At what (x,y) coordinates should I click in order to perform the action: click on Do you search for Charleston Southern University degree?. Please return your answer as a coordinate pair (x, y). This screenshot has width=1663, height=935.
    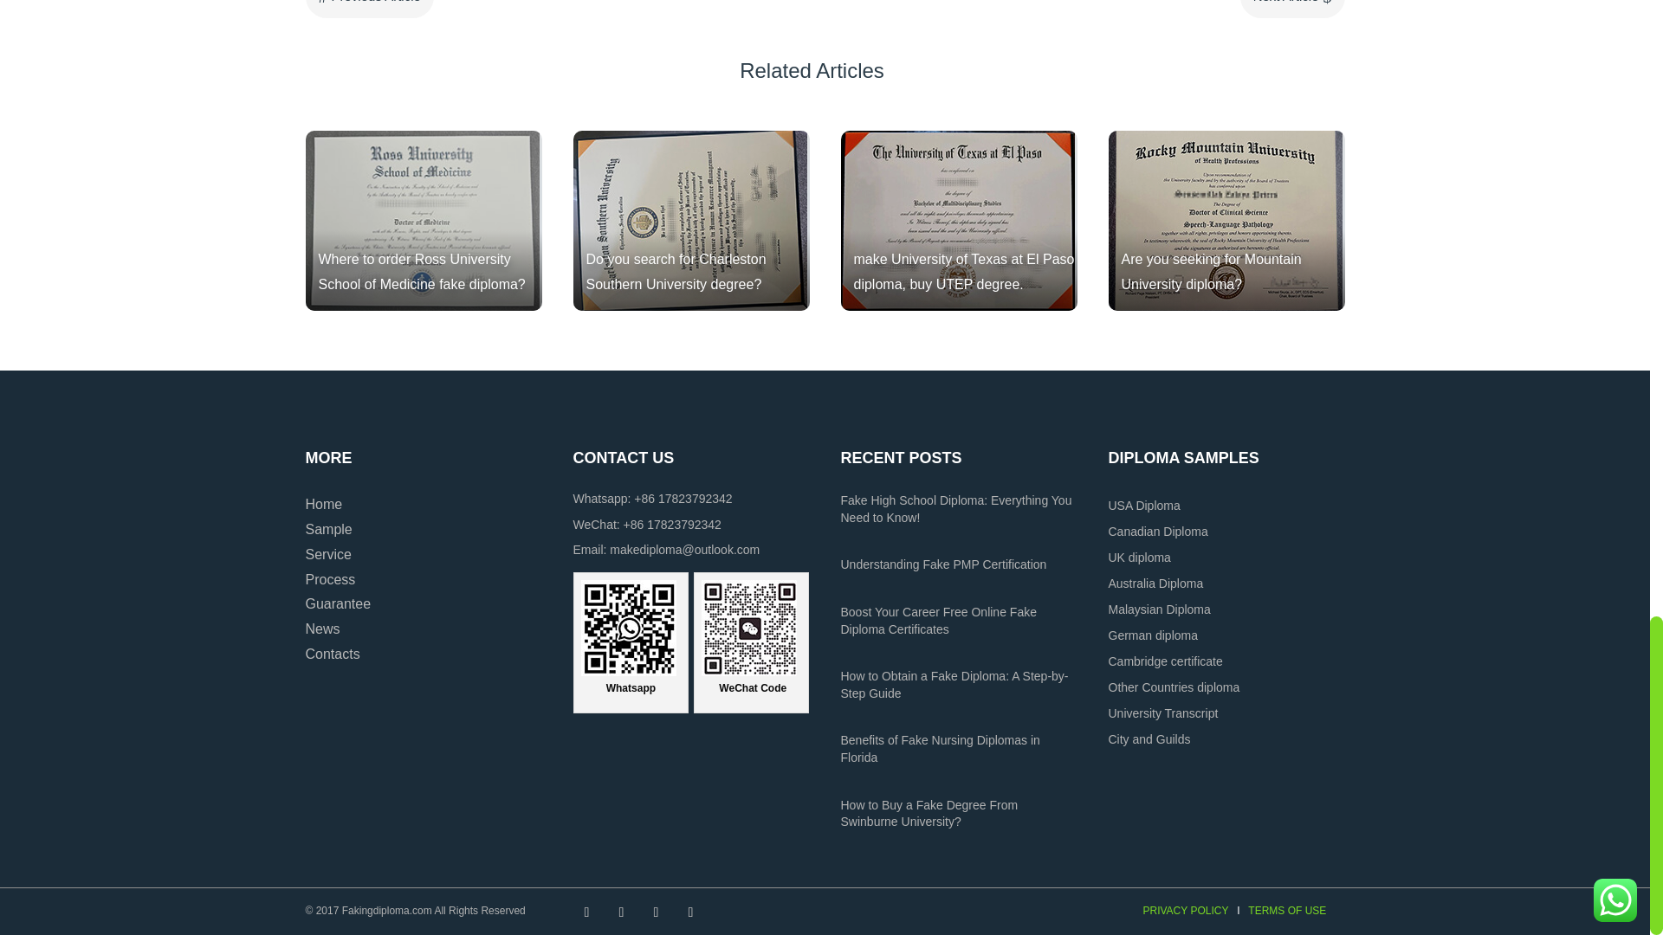
    Looking at the image, I should click on (691, 220).